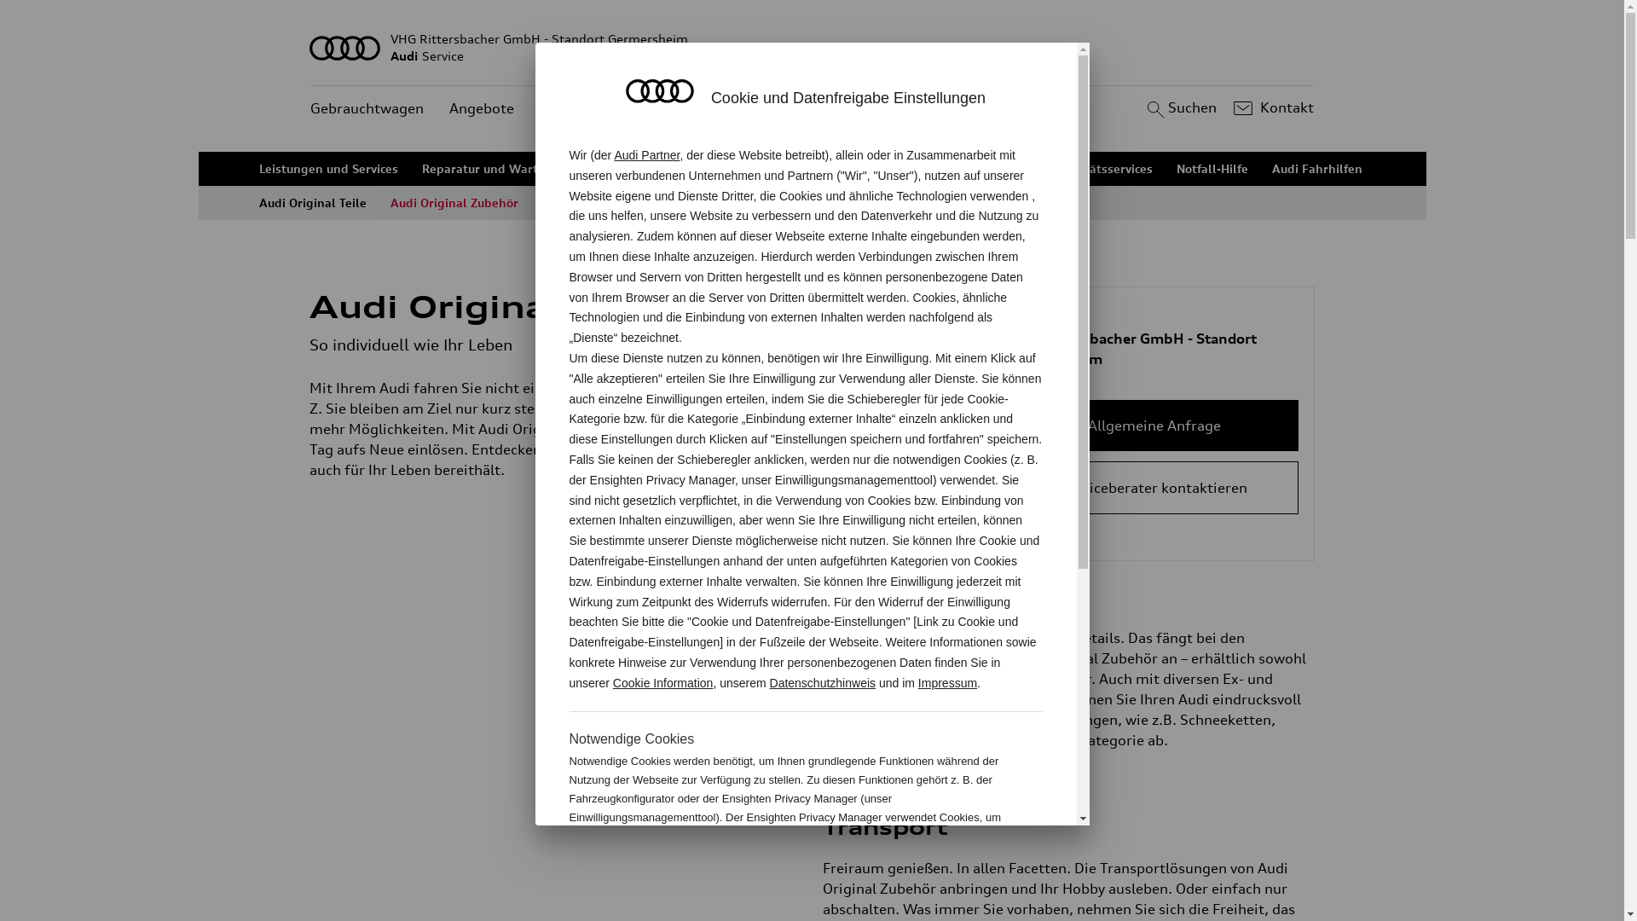 This screenshot has width=1637, height=921. I want to click on Ihre Ansprechpartner, so click(774, 169).